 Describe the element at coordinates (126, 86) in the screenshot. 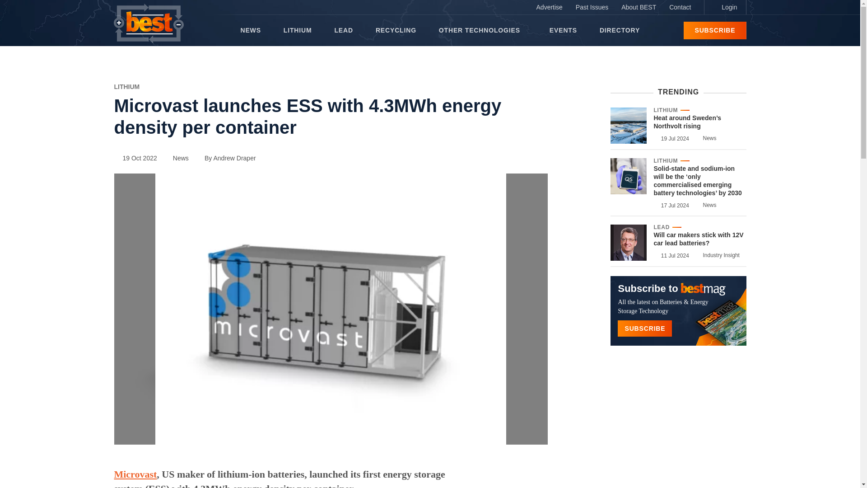

I see `LITHIUM` at that location.